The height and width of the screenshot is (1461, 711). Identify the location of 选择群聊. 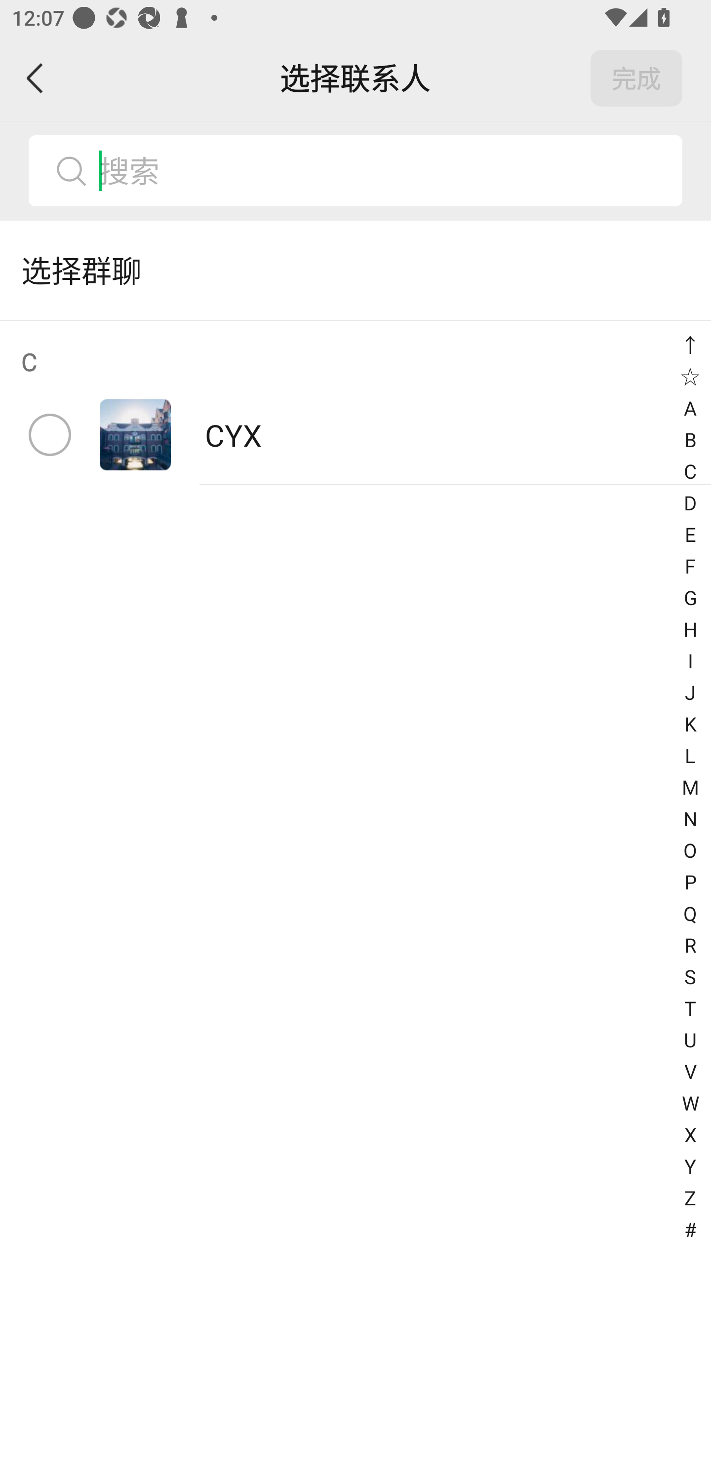
(355, 270).